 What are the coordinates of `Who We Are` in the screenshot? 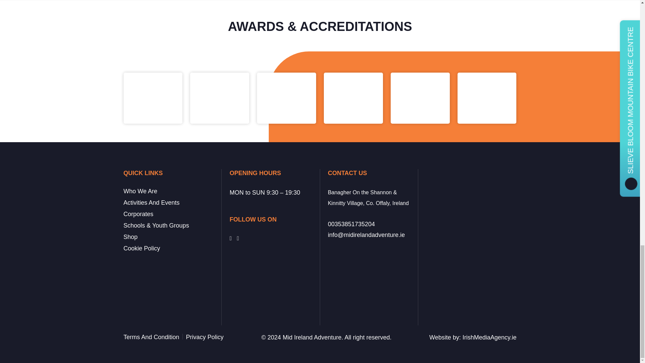 It's located at (140, 191).